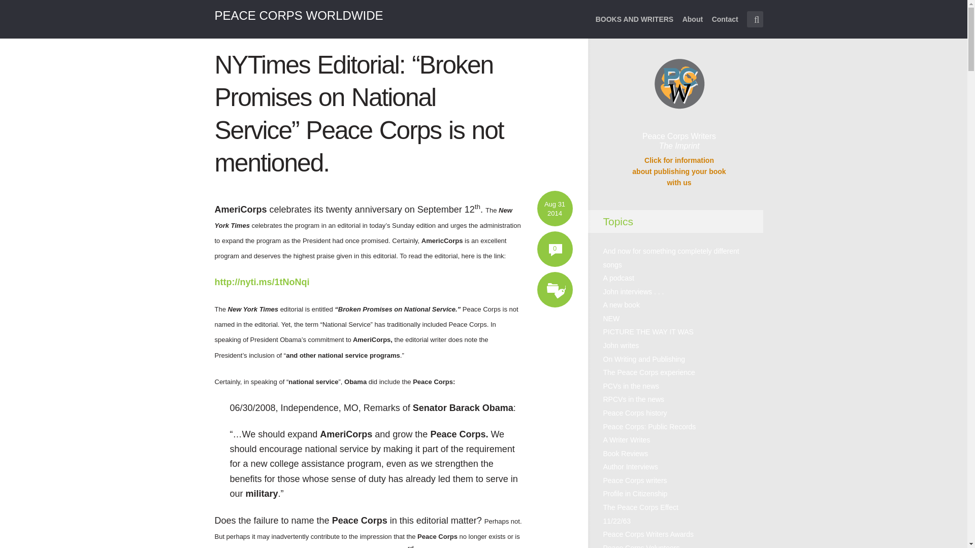  I want to click on Type here to search..., so click(755, 19).